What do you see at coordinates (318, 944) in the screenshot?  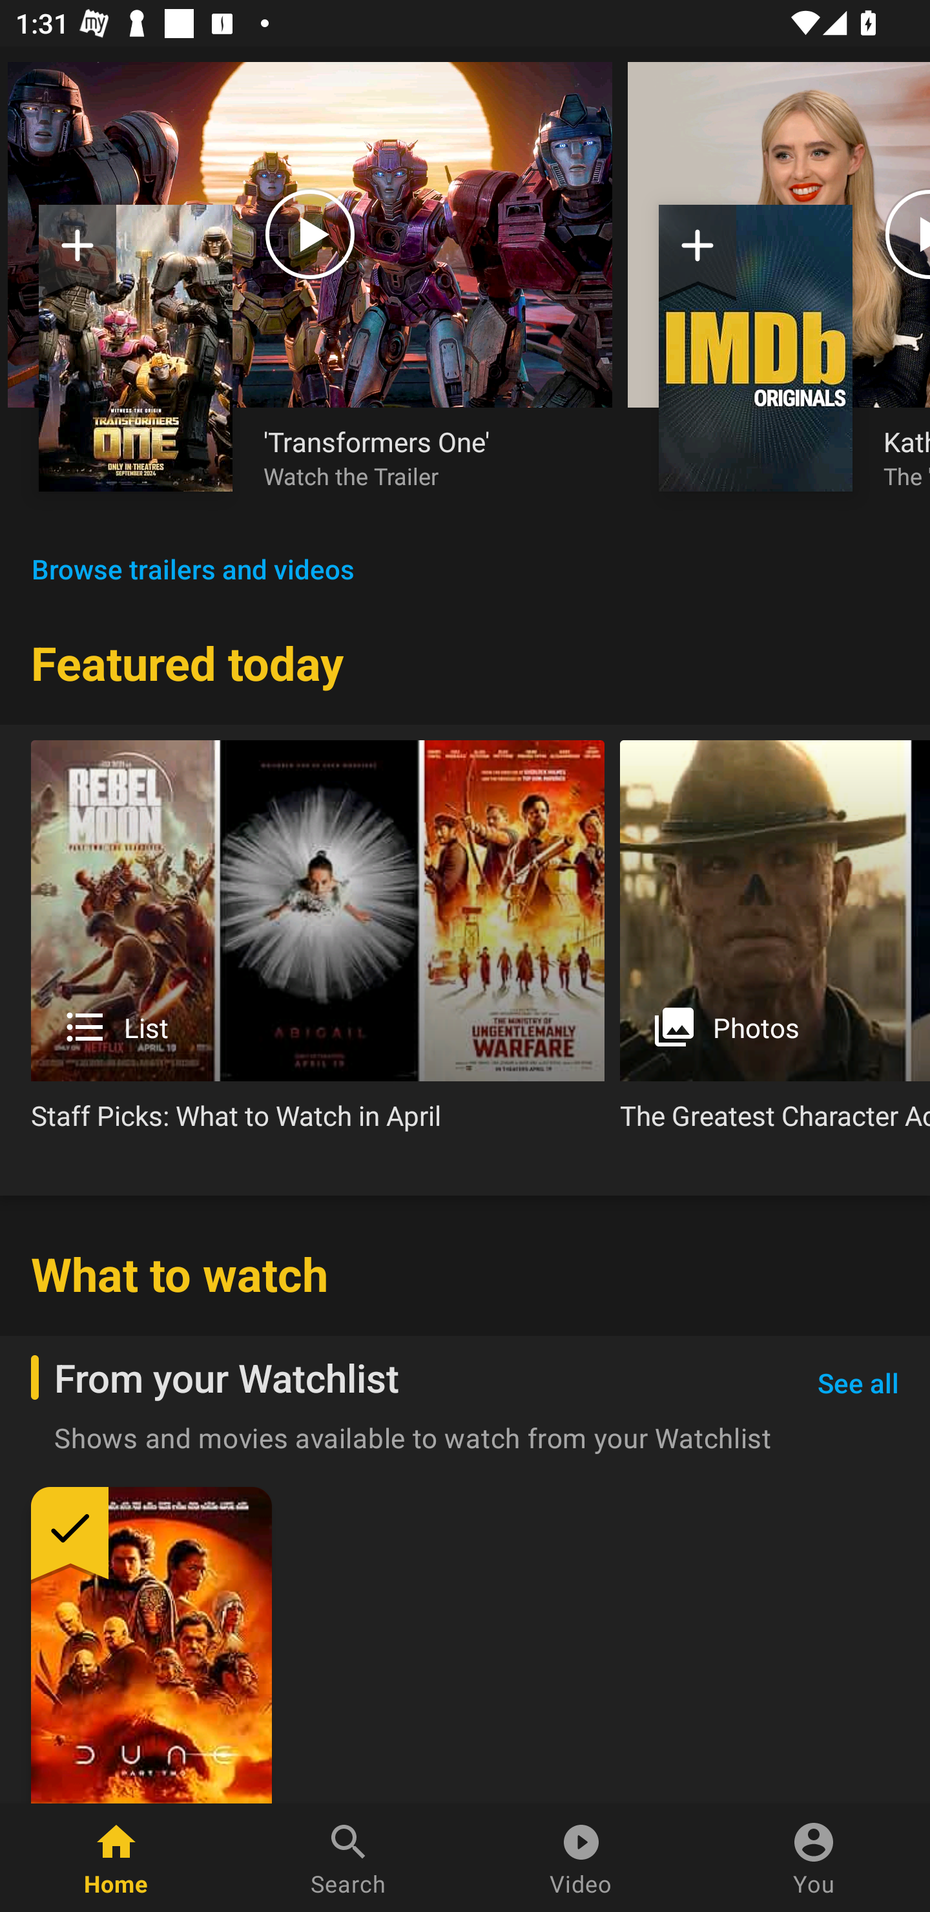 I see `List Staff Picks: What to Watch in April` at bounding box center [318, 944].